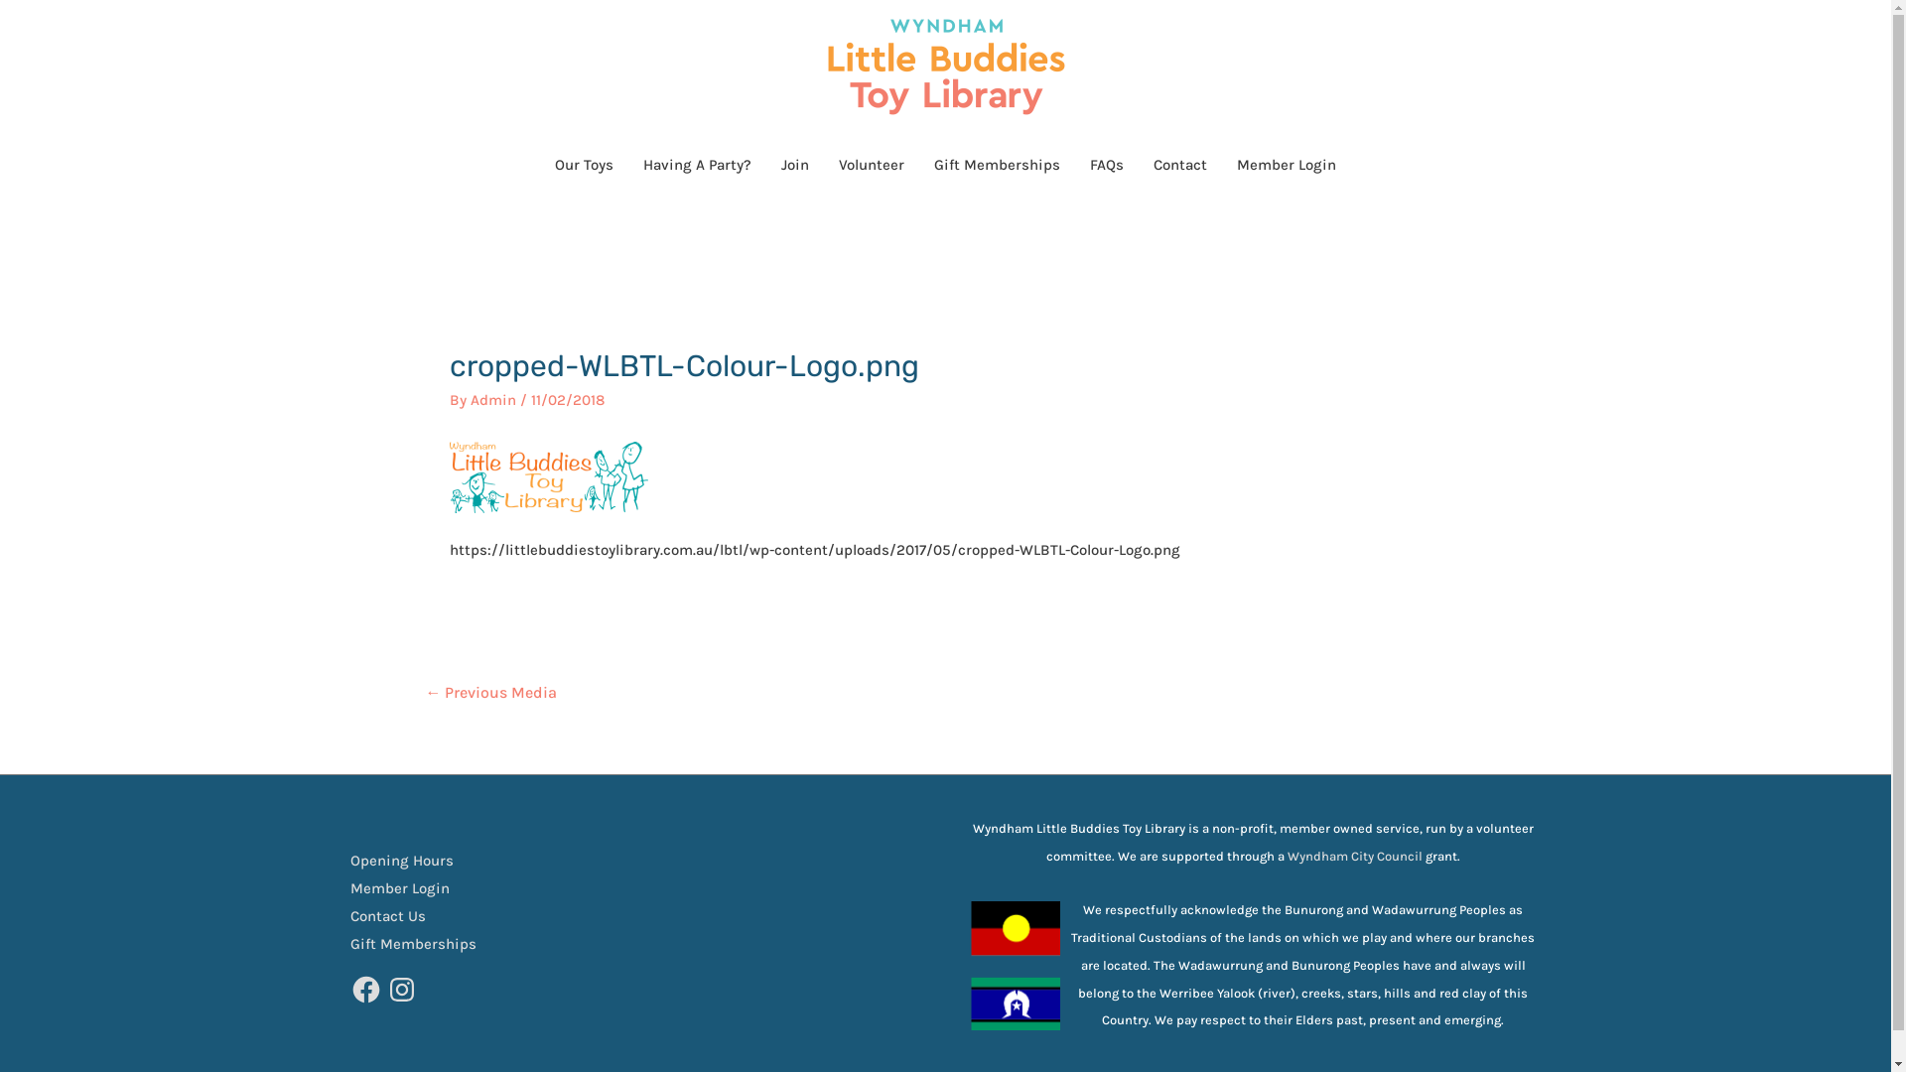 Image resolution: width=1906 pixels, height=1072 pixels. Describe the element at coordinates (495, 400) in the screenshot. I see `Admin` at that location.